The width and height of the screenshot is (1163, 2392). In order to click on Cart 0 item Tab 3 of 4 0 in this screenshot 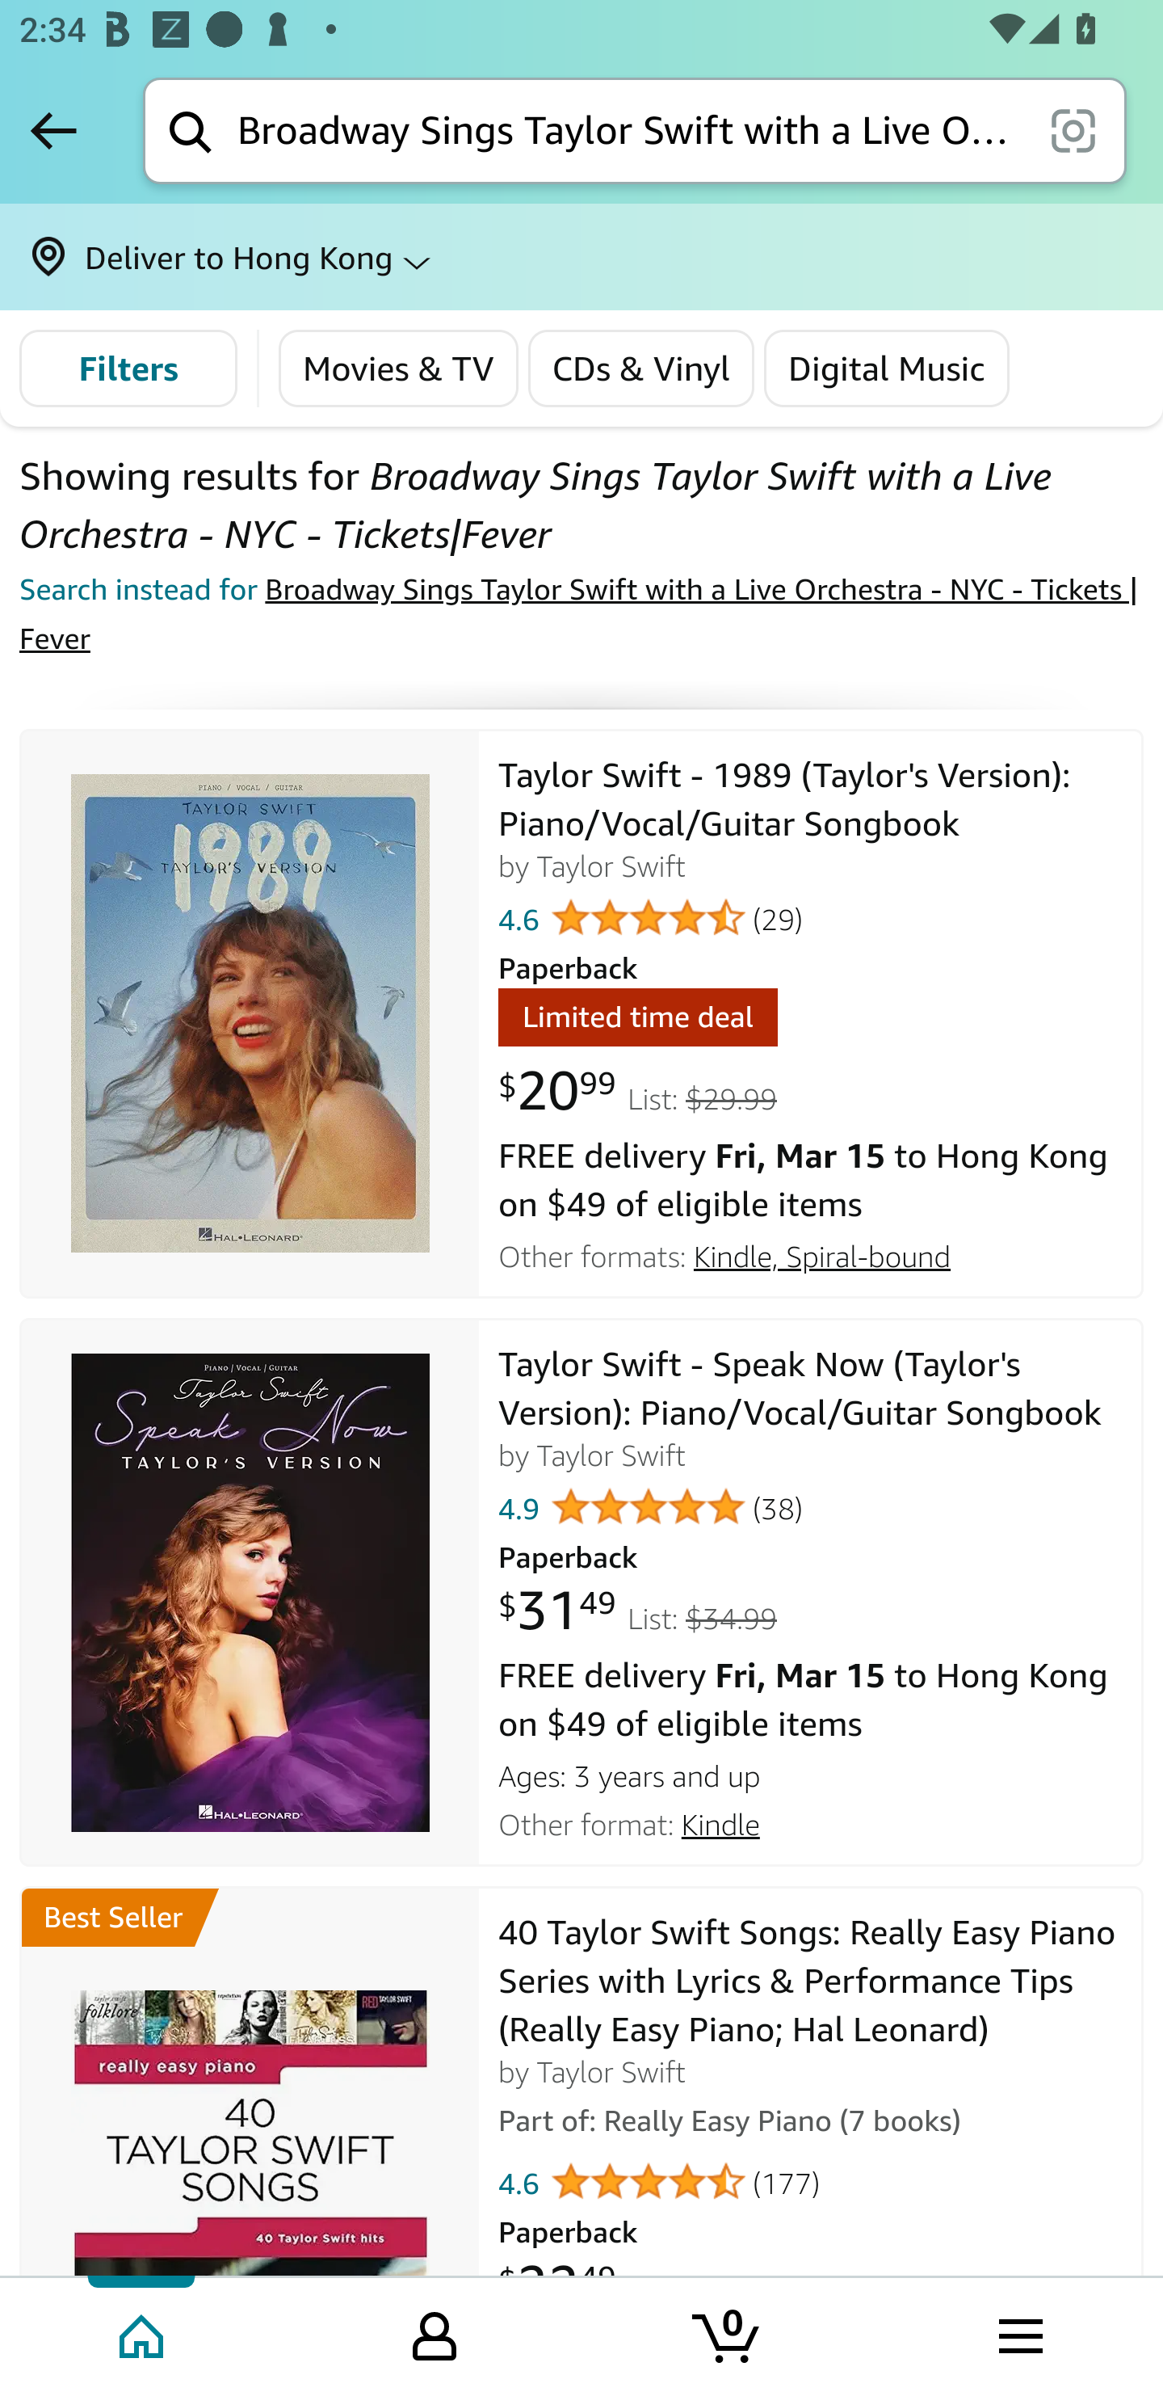, I will do `click(728, 2333)`.